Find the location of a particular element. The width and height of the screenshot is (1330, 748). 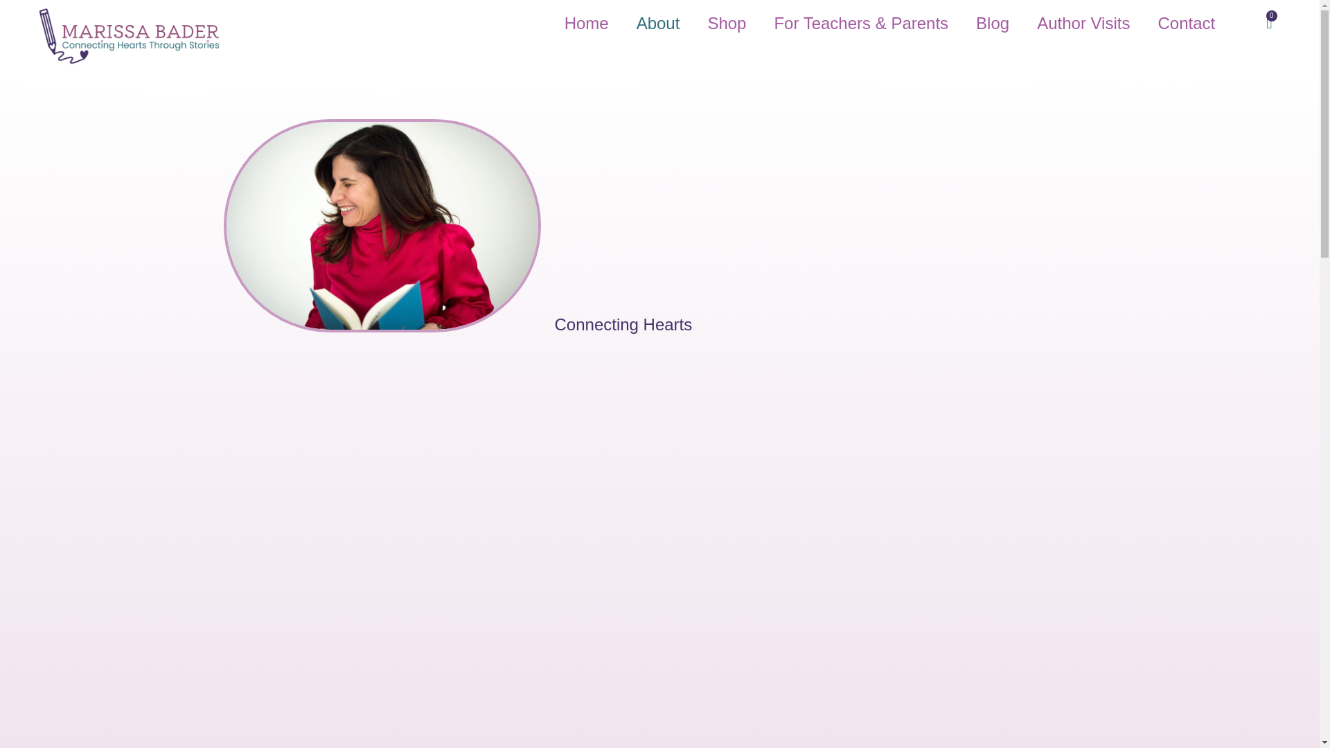

Contact is located at coordinates (1186, 24).